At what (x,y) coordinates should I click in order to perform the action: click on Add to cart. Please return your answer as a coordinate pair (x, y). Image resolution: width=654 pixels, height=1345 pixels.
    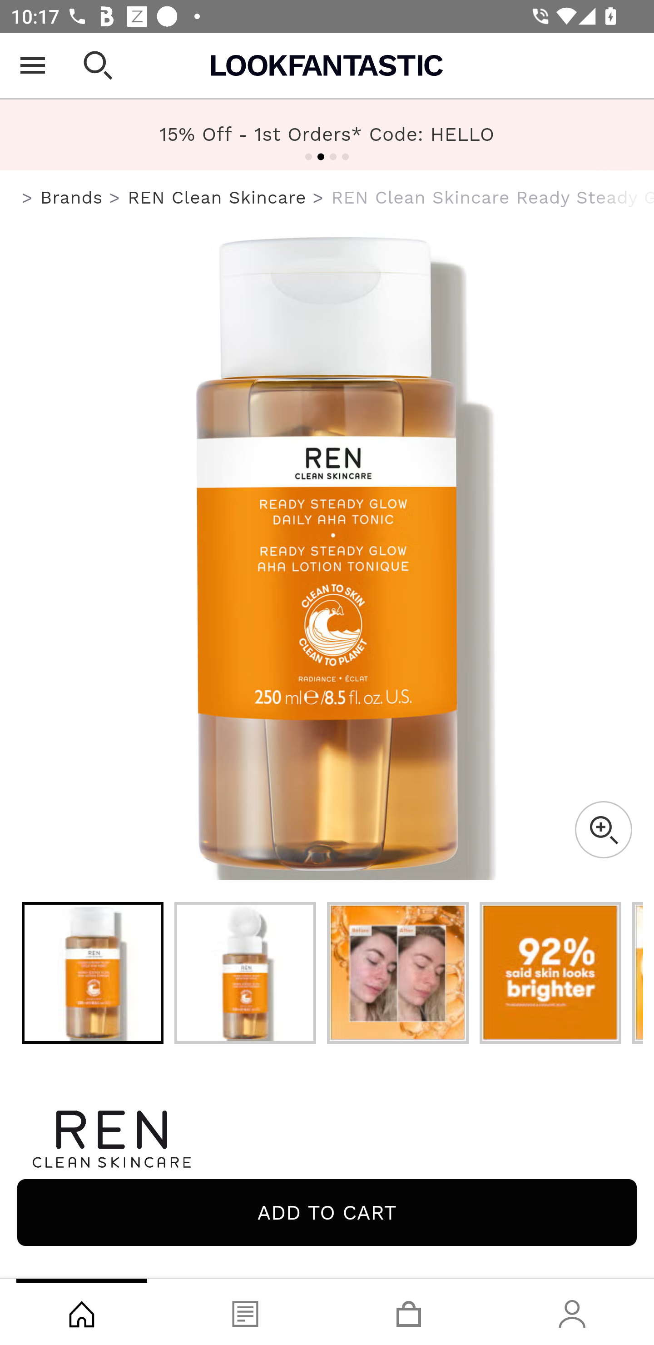
    Looking at the image, I should click on (327, 1212).